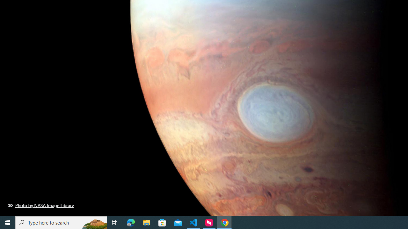 The image size is (408, 229). I want to click on Photo by NASA Image Library, so click(41, 205).